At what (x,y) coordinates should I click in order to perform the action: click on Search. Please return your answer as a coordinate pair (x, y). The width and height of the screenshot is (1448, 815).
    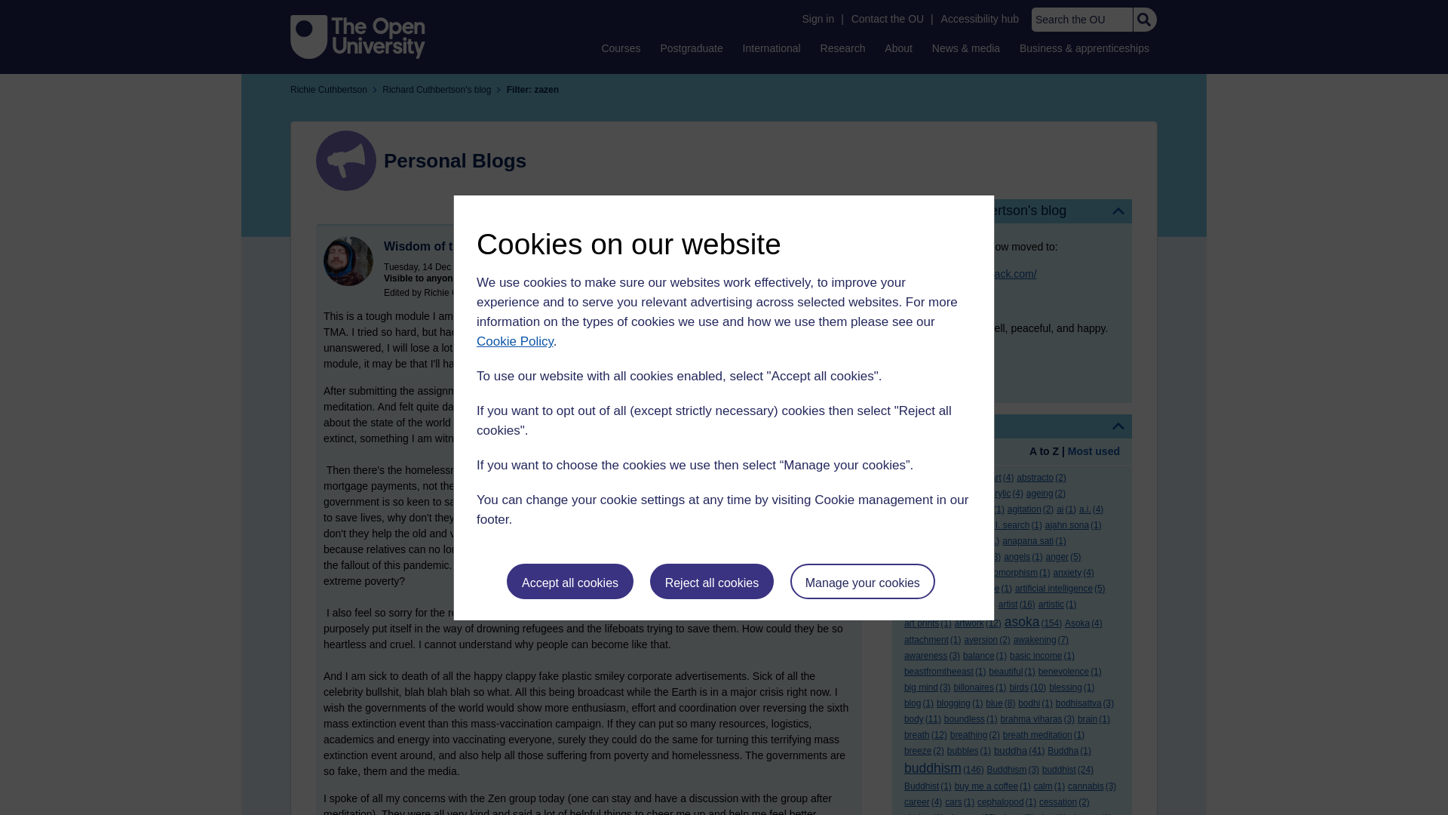
    Looking at the image, I should click on (1143, 20).